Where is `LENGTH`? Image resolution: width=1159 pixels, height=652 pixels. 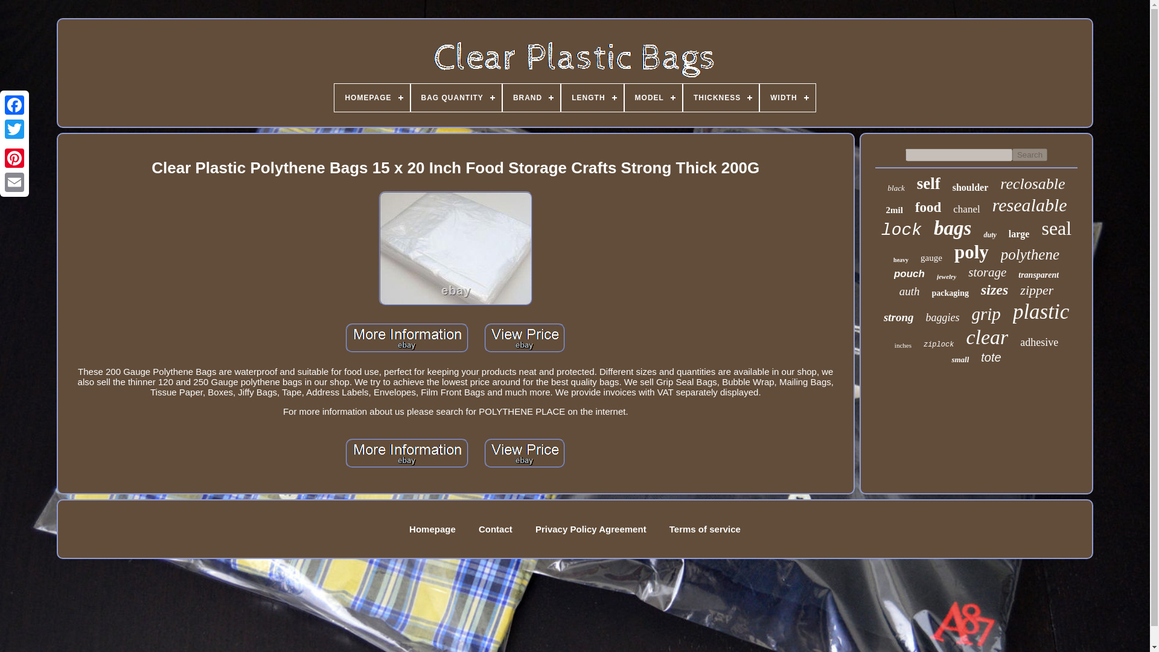 LENGTH is located at coordinates (592, 98).